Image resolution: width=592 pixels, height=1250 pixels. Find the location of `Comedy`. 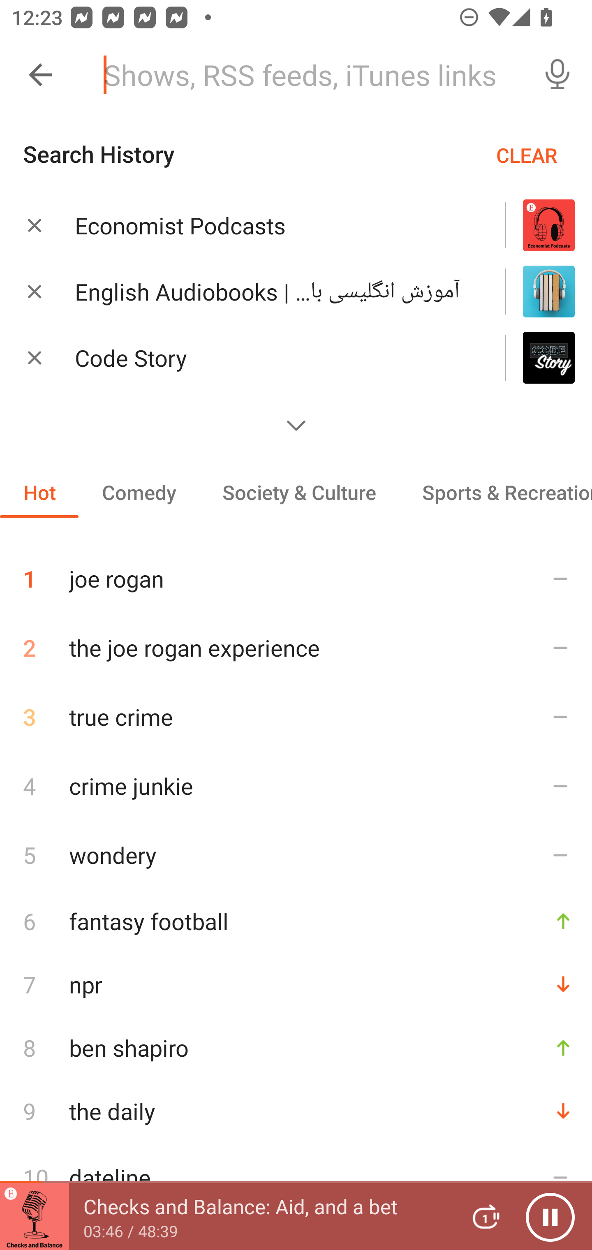

Comedy is located at coordinates (139, 492).